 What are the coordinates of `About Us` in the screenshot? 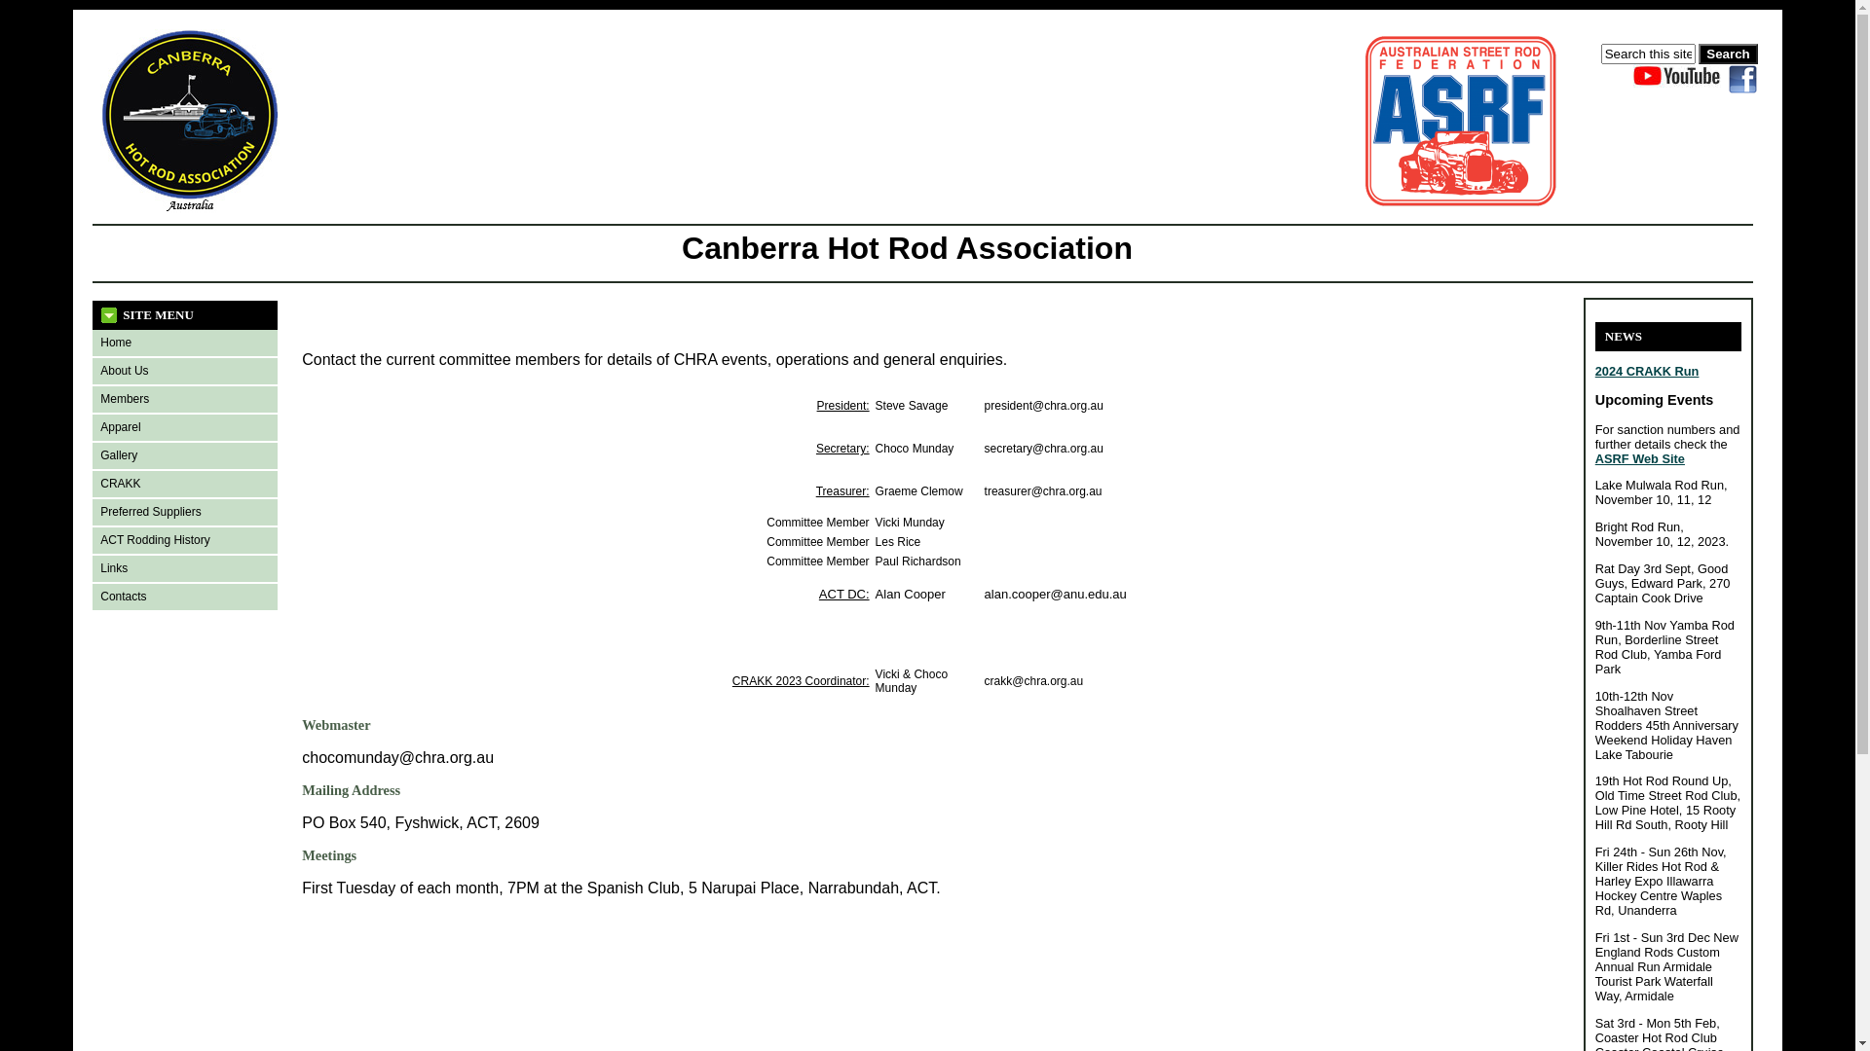 It's located at (185, 372).